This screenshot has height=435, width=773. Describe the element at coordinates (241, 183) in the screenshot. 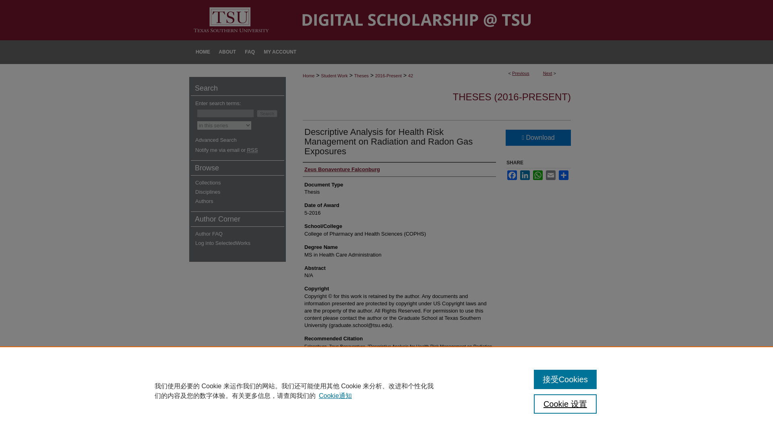

I see `Collections` at that location.